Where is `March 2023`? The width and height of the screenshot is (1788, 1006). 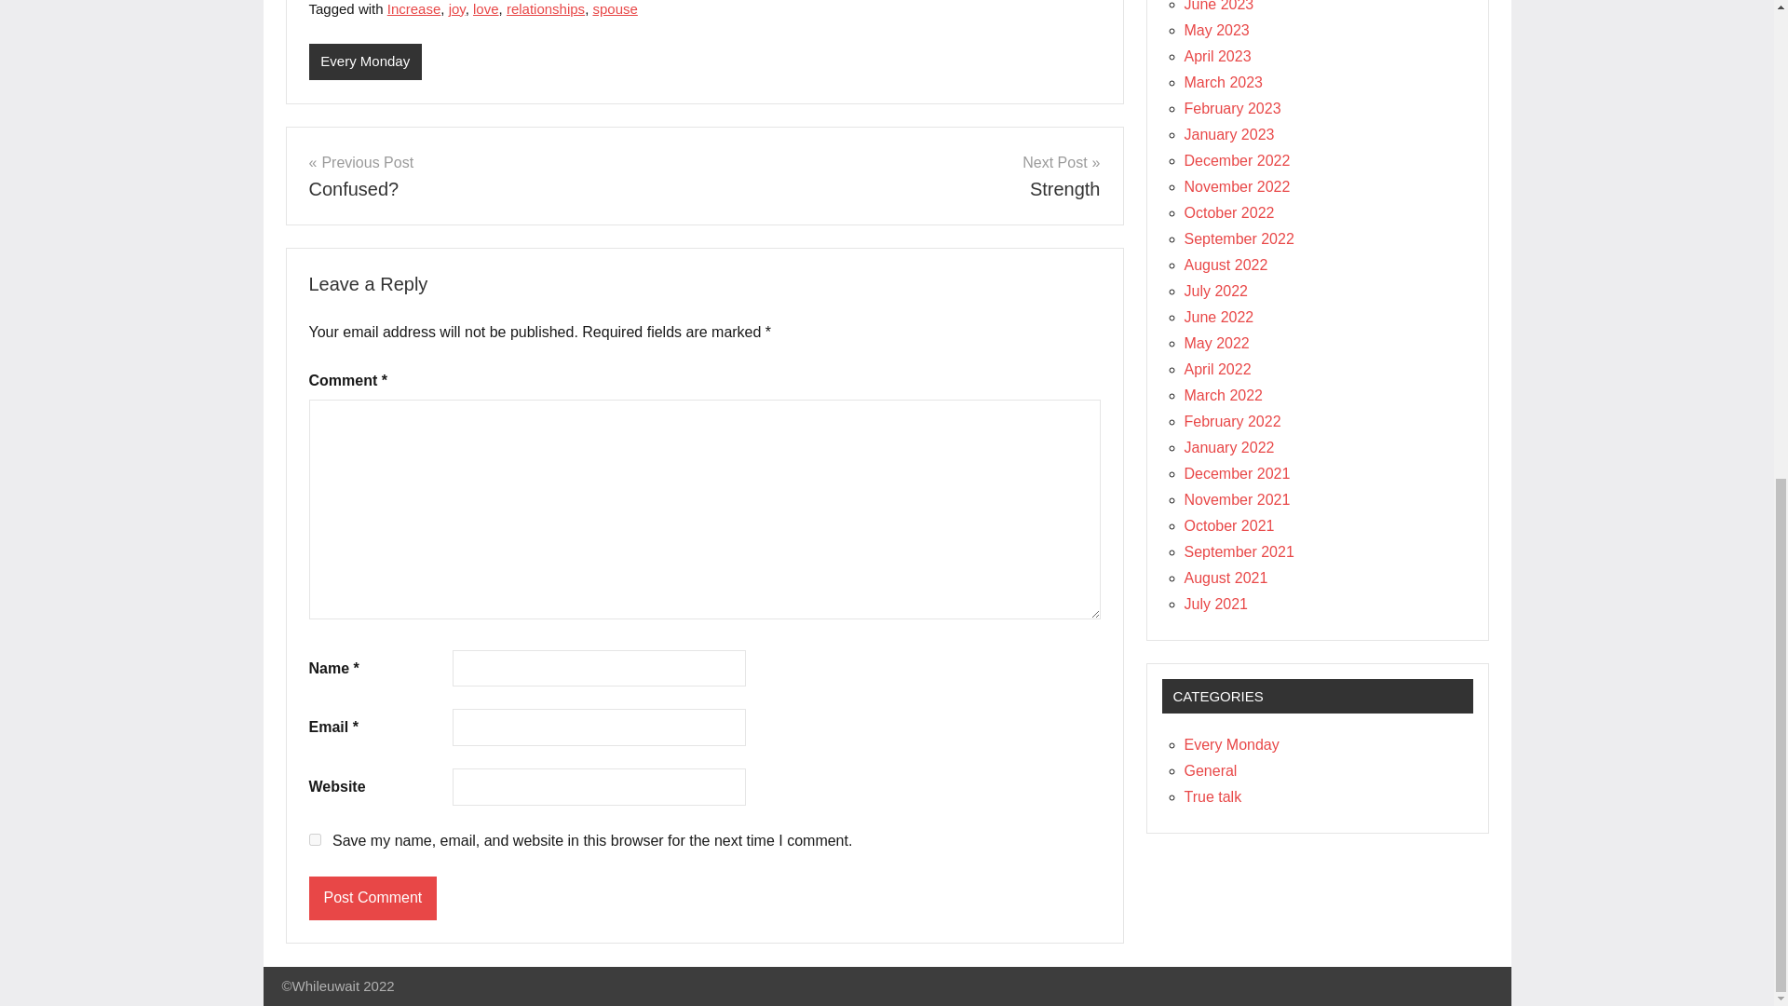 March 2023 is located at coordinates (1224, 82).